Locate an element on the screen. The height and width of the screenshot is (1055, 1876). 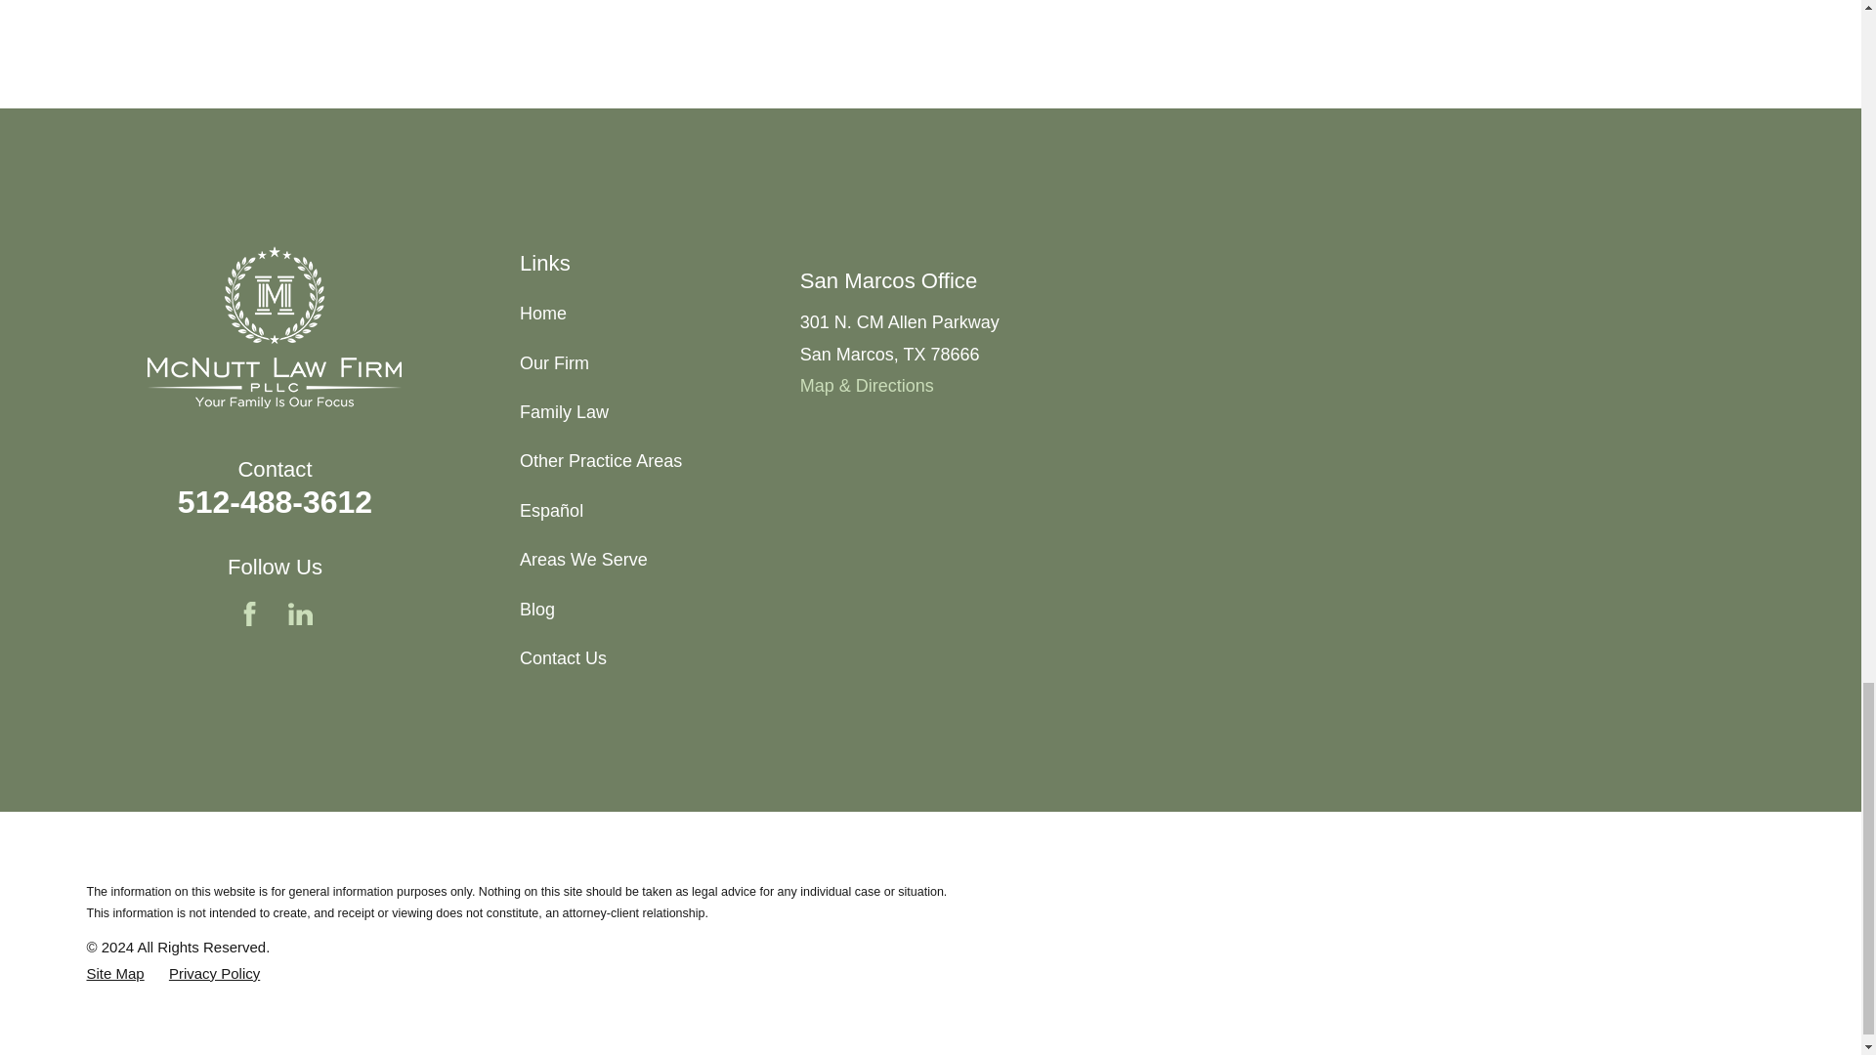
Facebook is located at coordinates (250, 613).